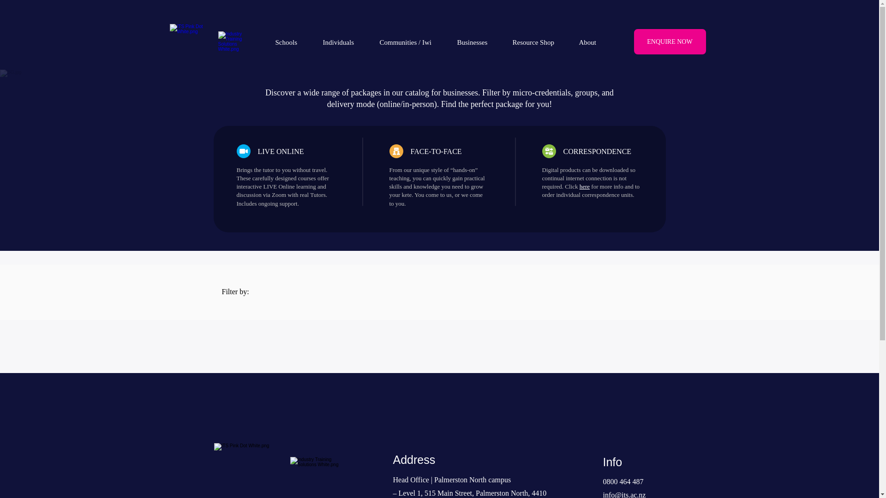  Describe the element at coordinates (478, 42) in the screenshot. I see `Businesses` at that location.